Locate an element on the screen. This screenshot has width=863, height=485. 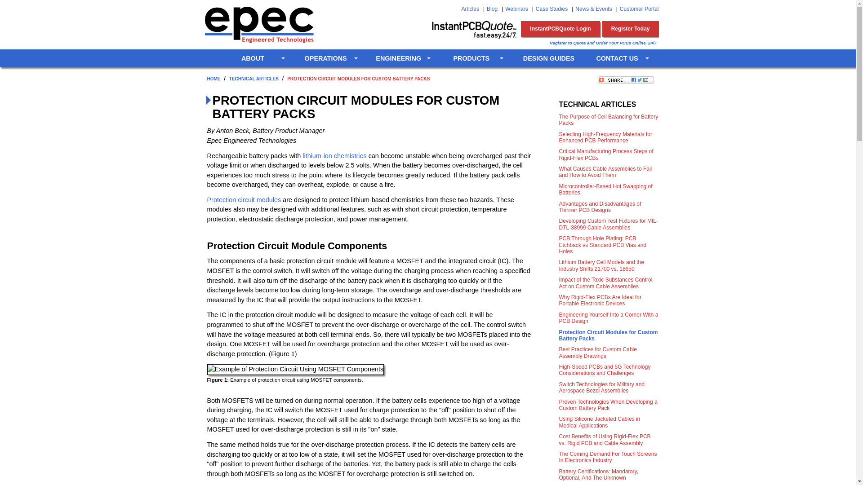
Webinars is located at coordinates (516, 9).